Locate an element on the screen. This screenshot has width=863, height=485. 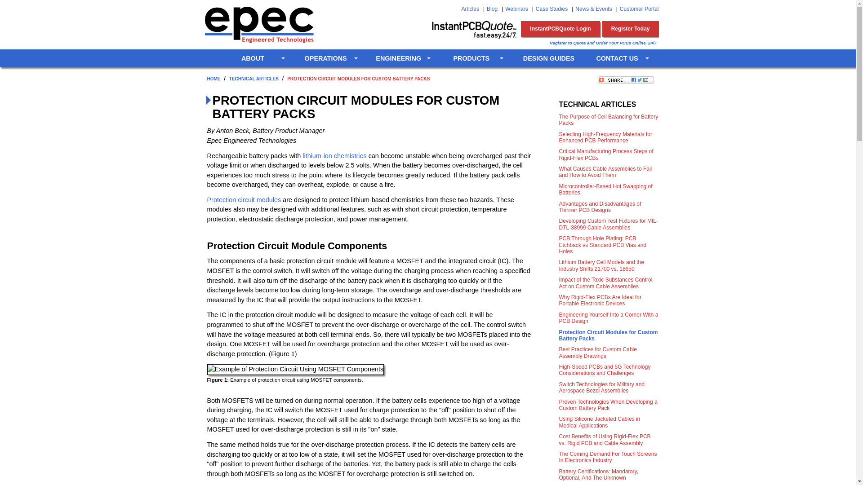
Webinars is located at coordinates (516, 9).